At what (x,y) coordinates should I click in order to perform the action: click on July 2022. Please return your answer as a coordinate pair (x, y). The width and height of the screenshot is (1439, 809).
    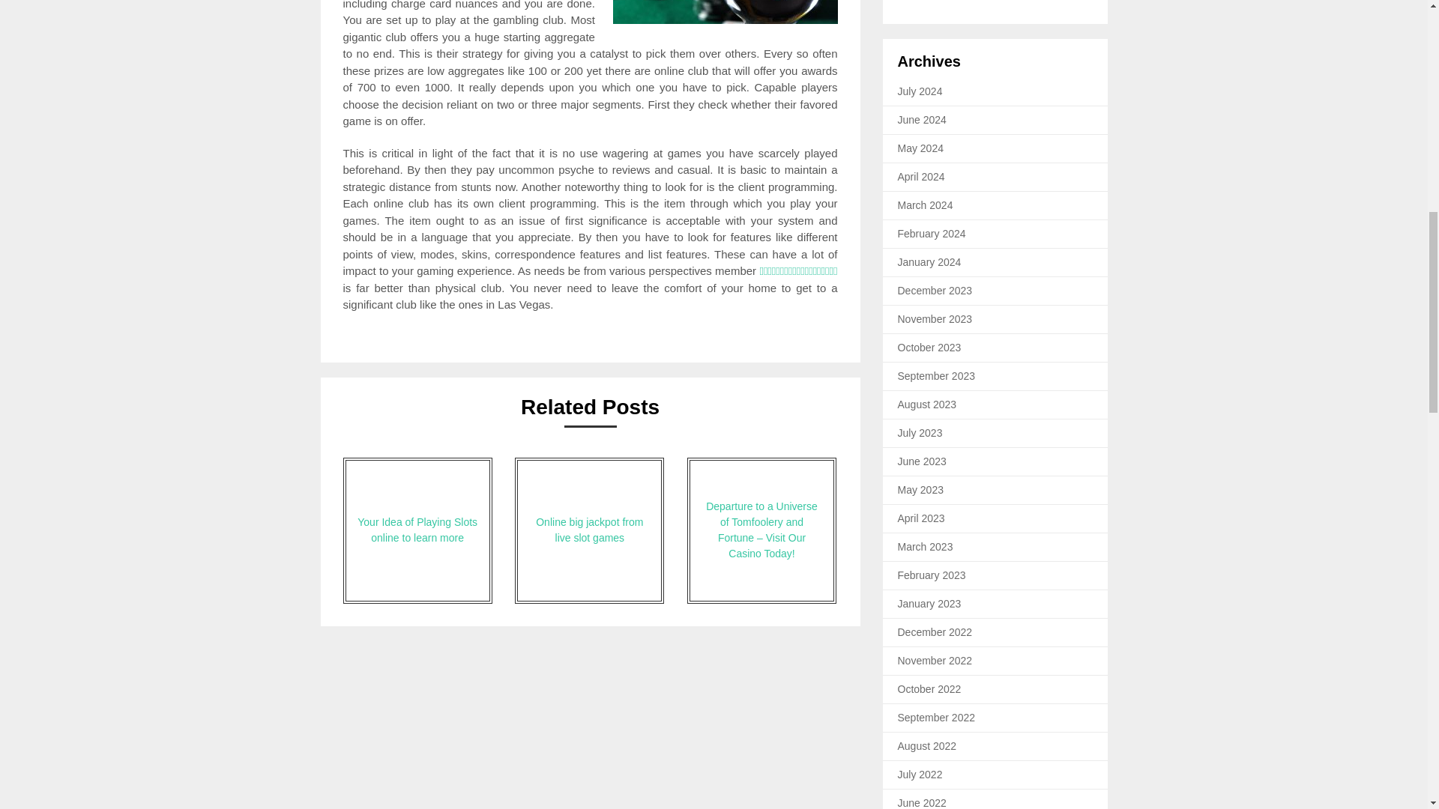
    Looking at the image, I should click on (920, 775).